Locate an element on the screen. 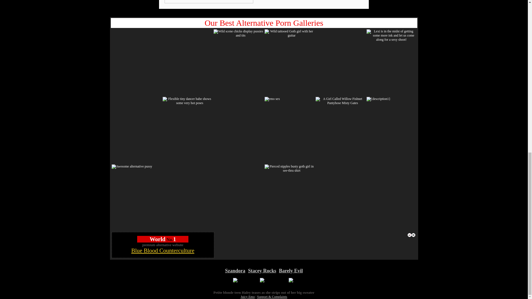 The height and width of the screenshot is (299, 532). Wild tattooed Goth girl with her guitar is located at coordinates (289, 33).